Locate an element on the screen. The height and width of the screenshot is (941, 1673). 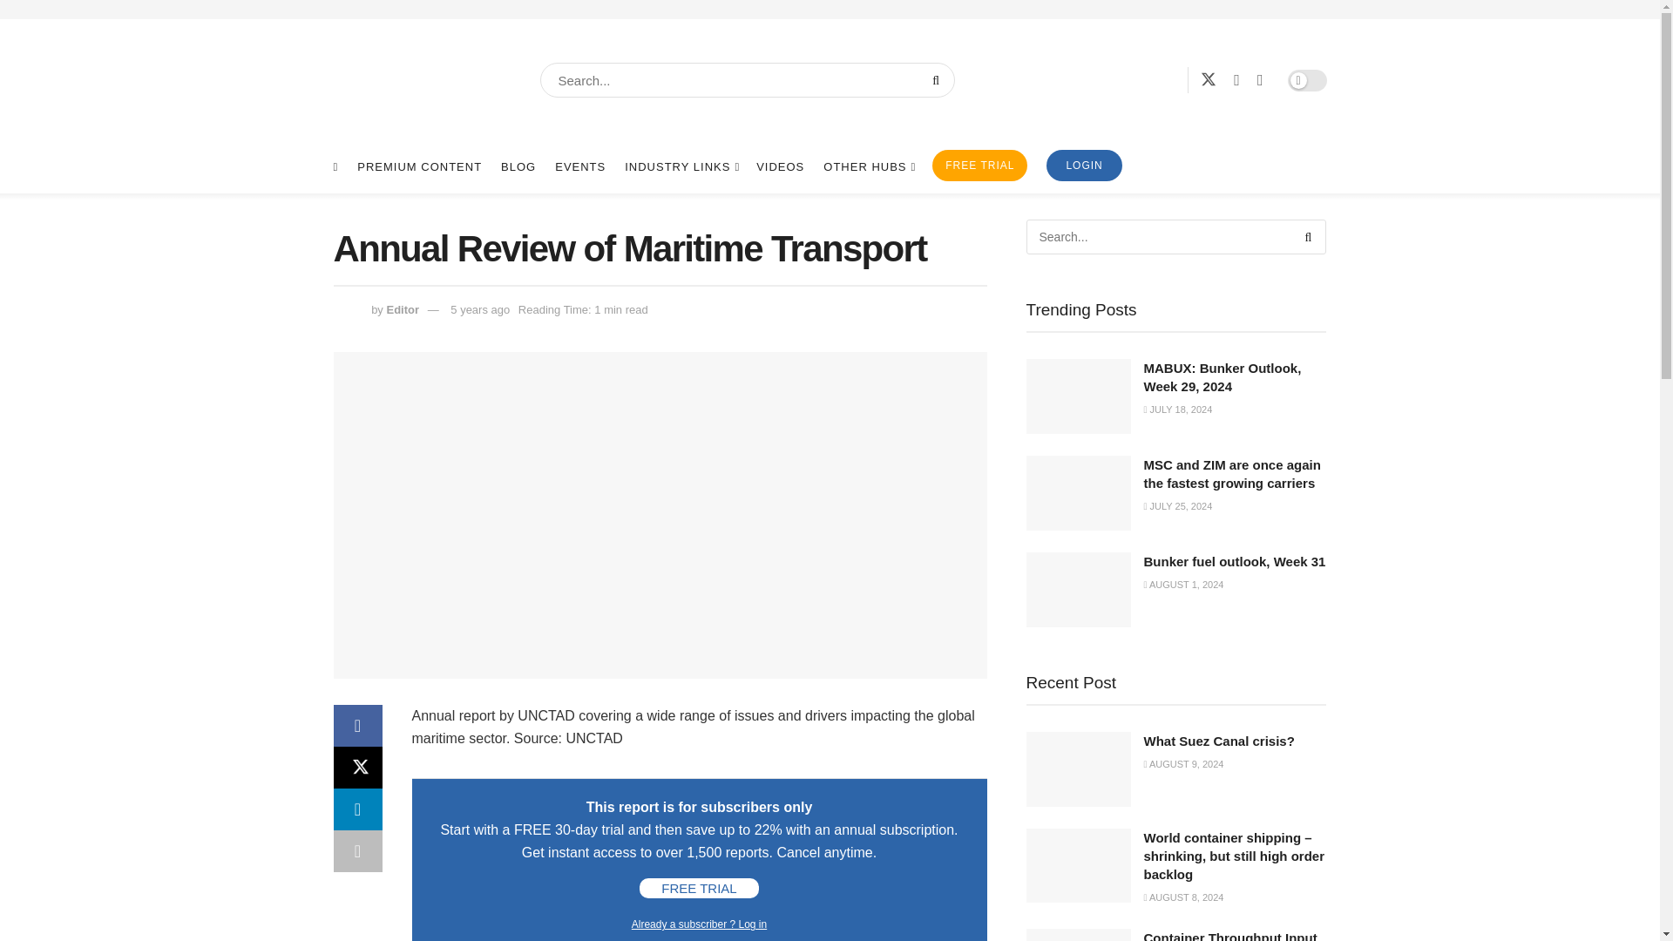
LOGIN is located at coordinates (1084, 166).